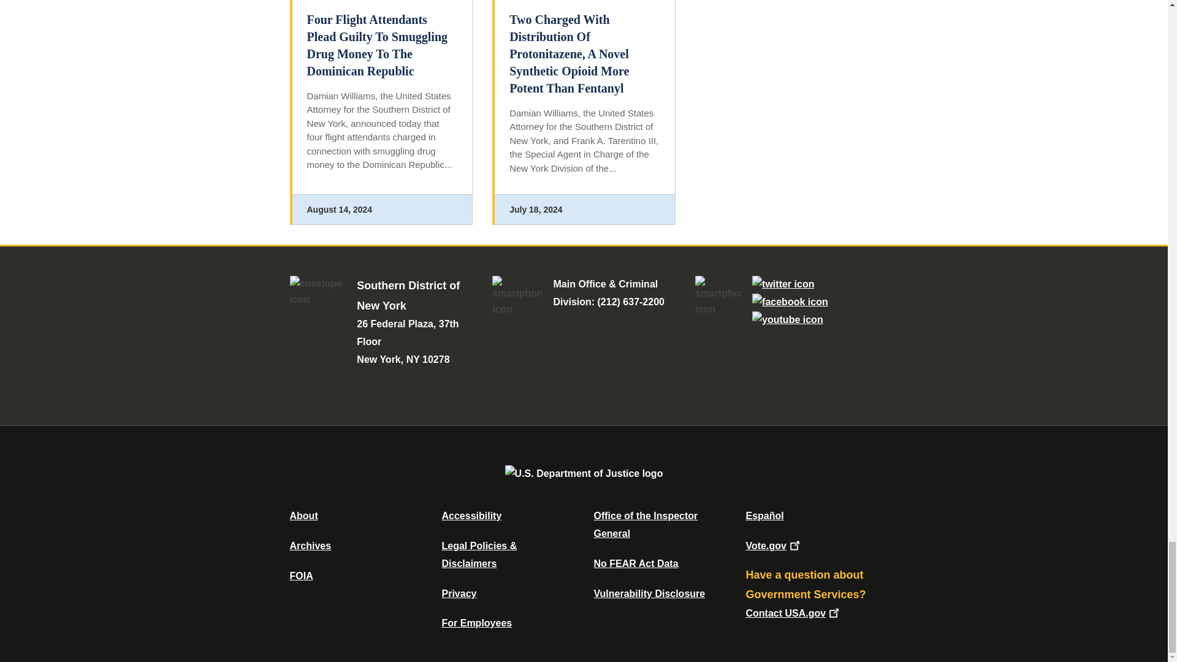  What do you see at coordinates (479, 554) in the screenshot?
I see `Legal Policies and Disclaimers` at bounding box center [479, 554].